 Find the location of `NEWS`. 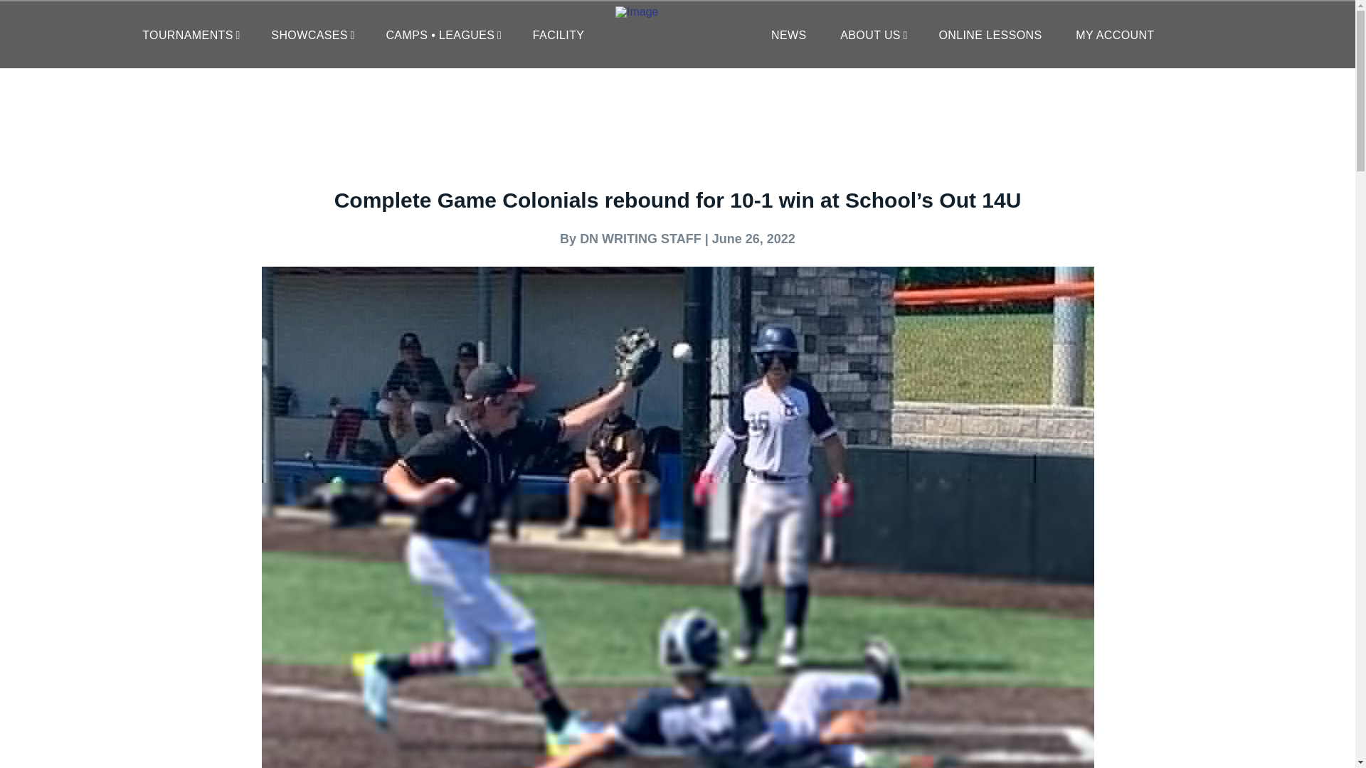

NEWS is located at coordinates (788, 36).